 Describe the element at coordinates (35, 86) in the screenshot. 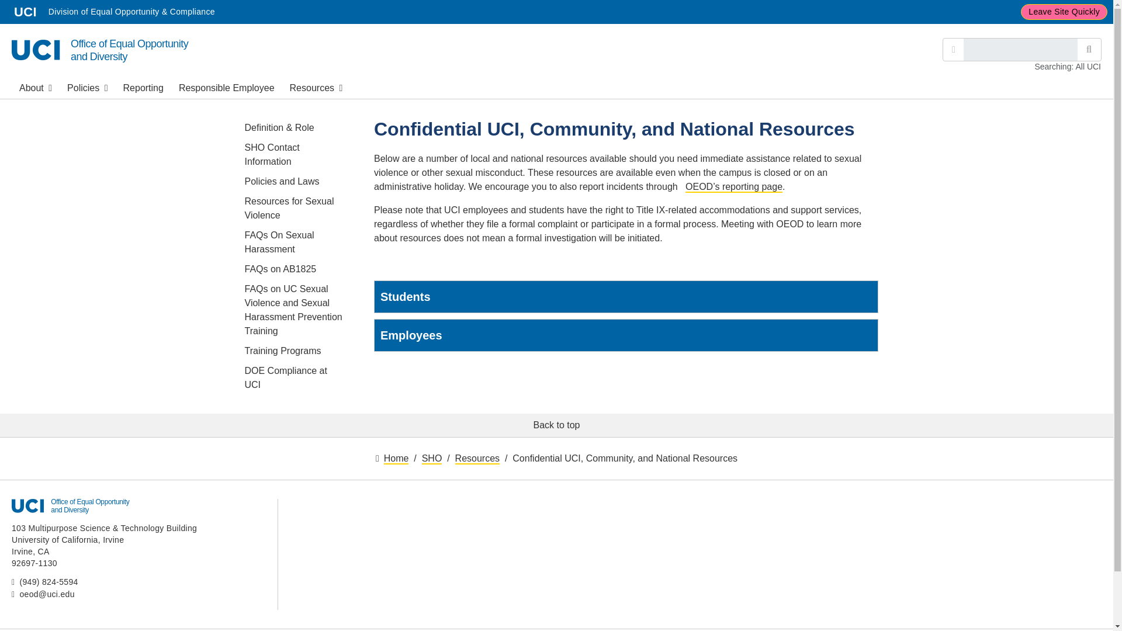

I see `Policies` at that location.